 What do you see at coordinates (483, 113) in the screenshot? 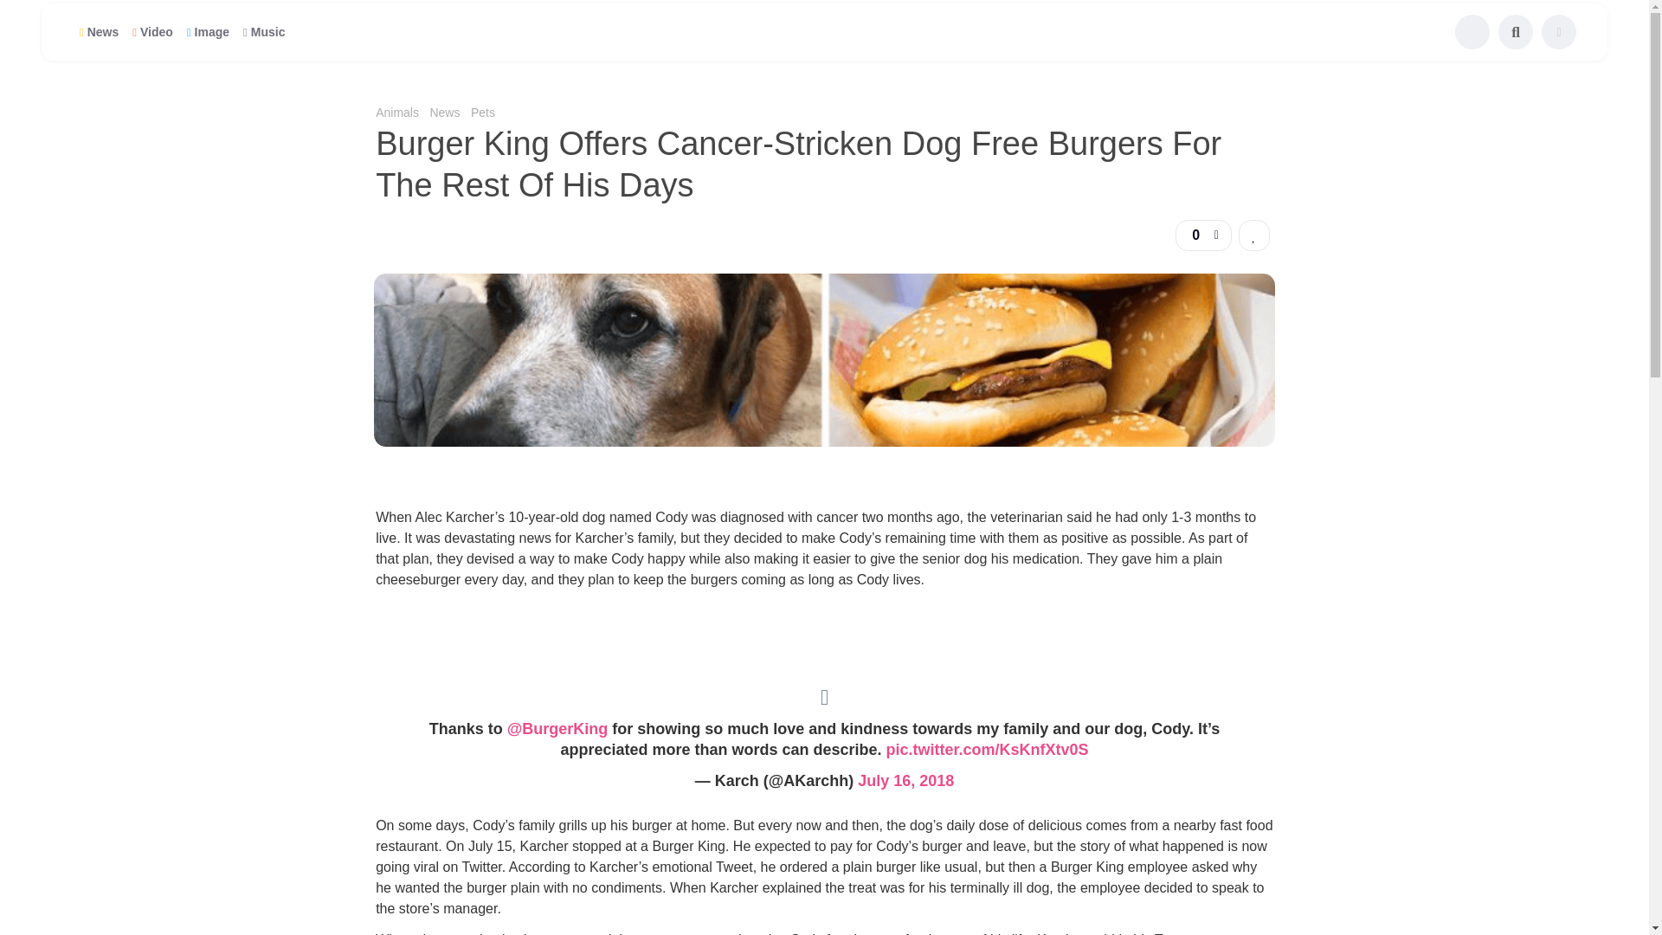
I see `Pets` at bounding box center [483, 113].